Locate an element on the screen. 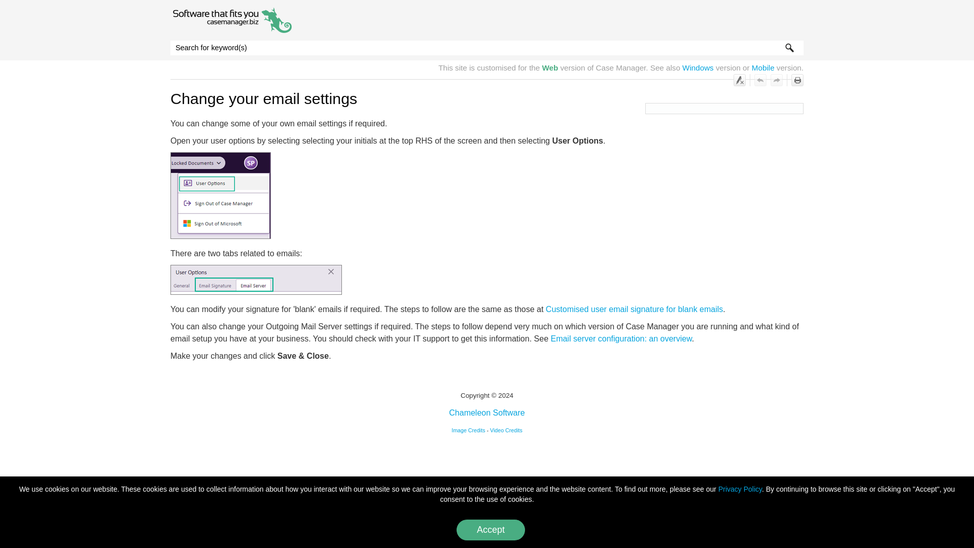 Image resolution: width=974 pixels, height=548 pixels. Accept is located at coordinates (491, 530).